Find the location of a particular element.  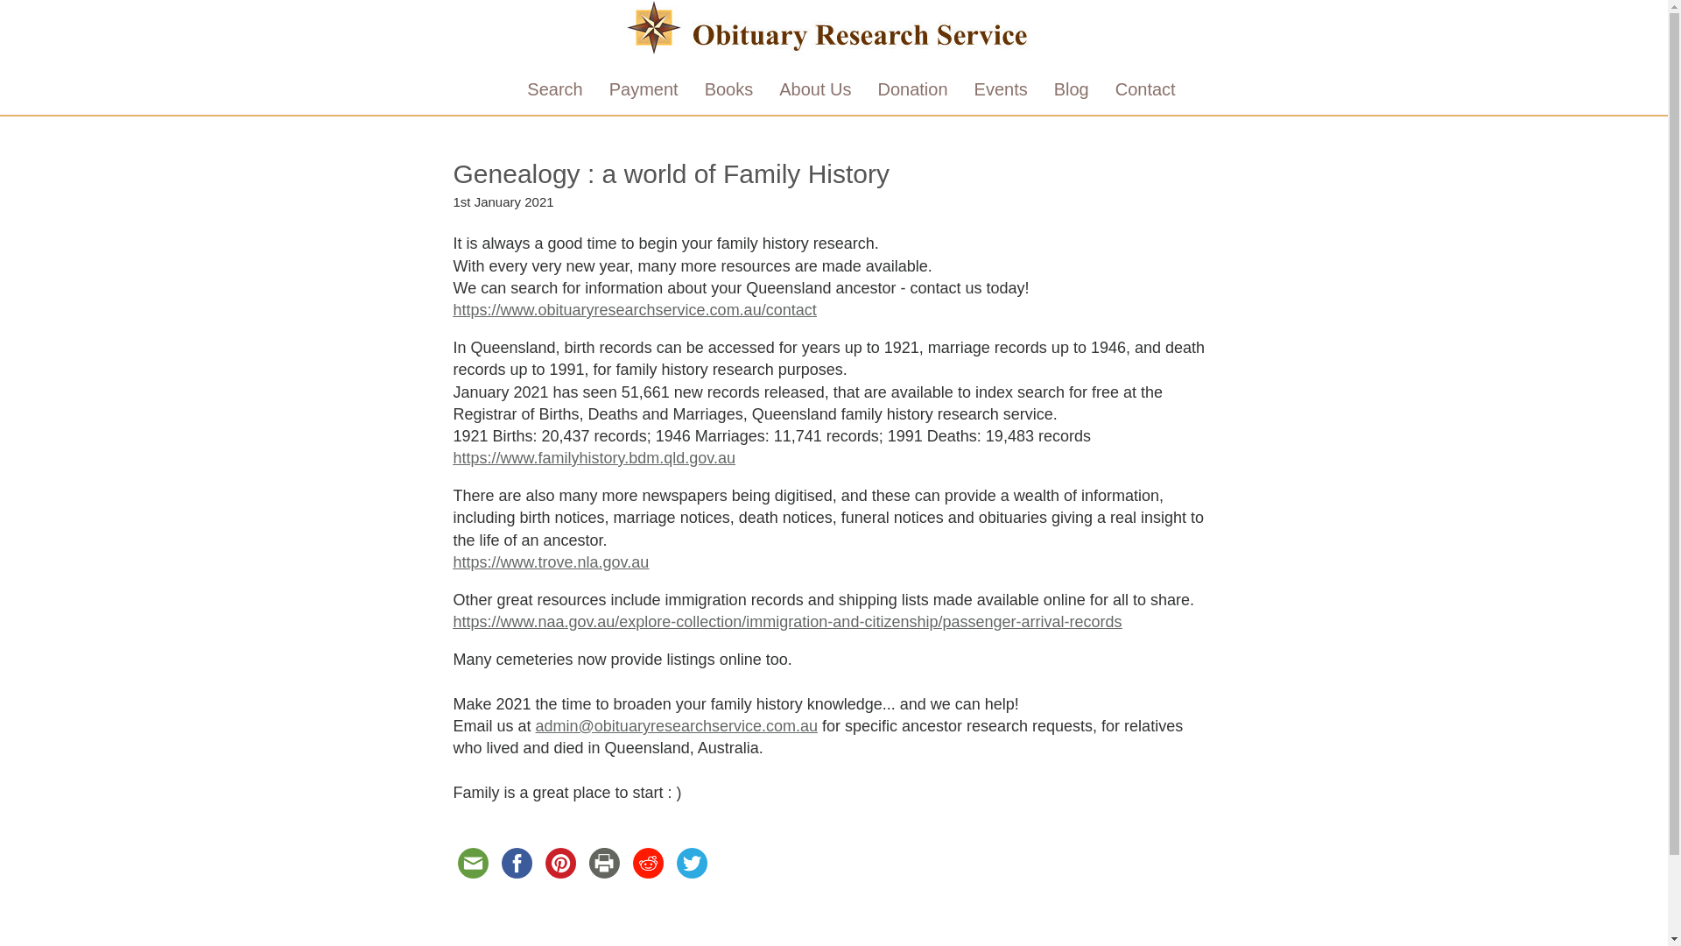

https://www.obituaryresearchservice.com.au/contact is located at coordinates (636, 310).